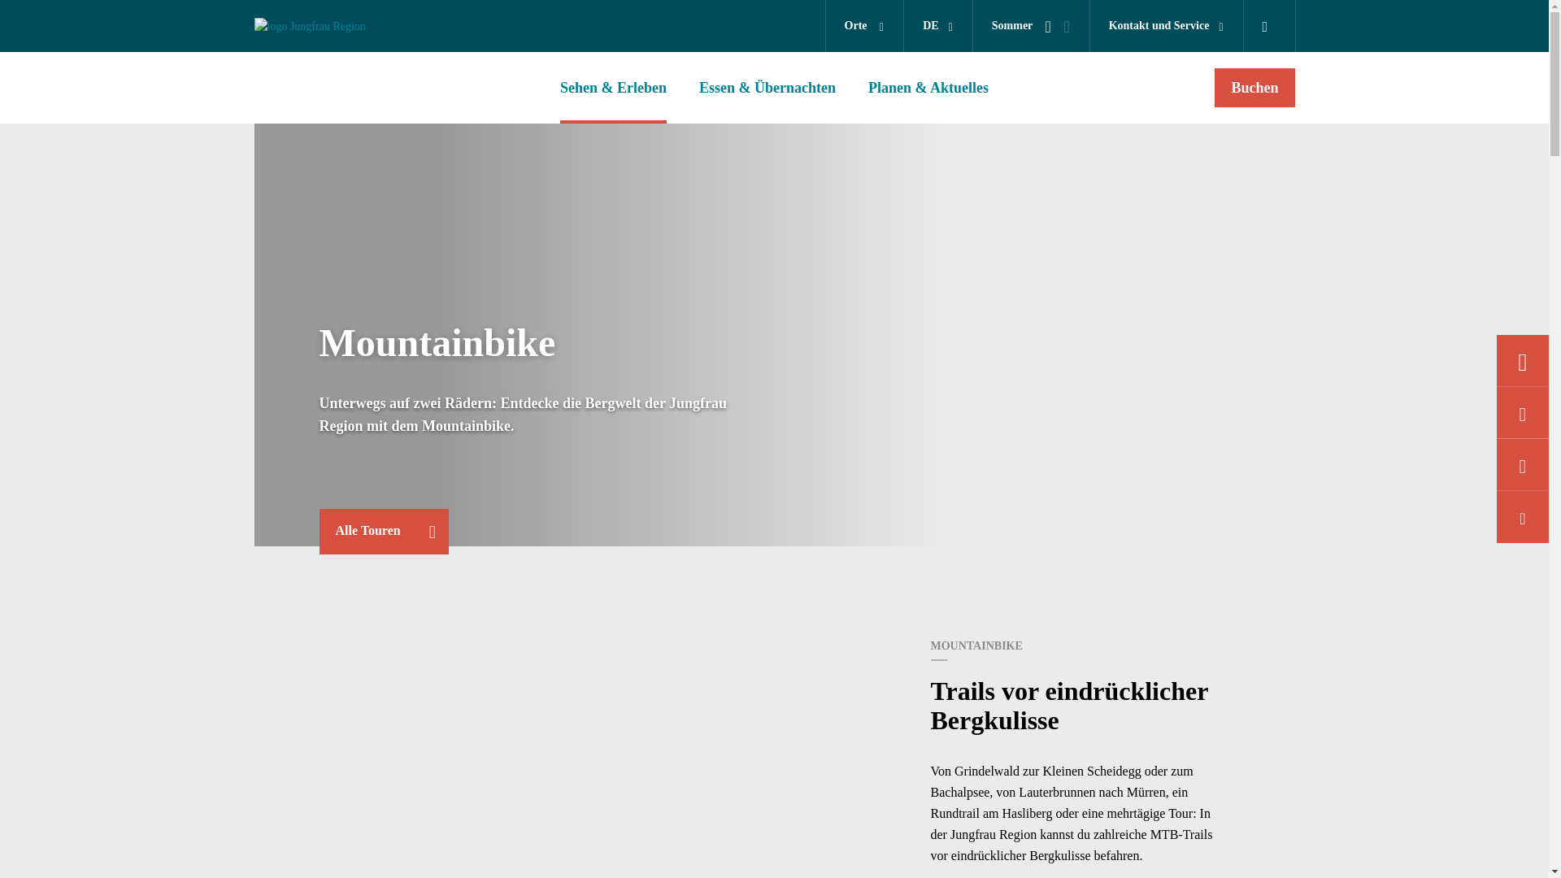  I want to click on Buchen, so click(1254, 88).